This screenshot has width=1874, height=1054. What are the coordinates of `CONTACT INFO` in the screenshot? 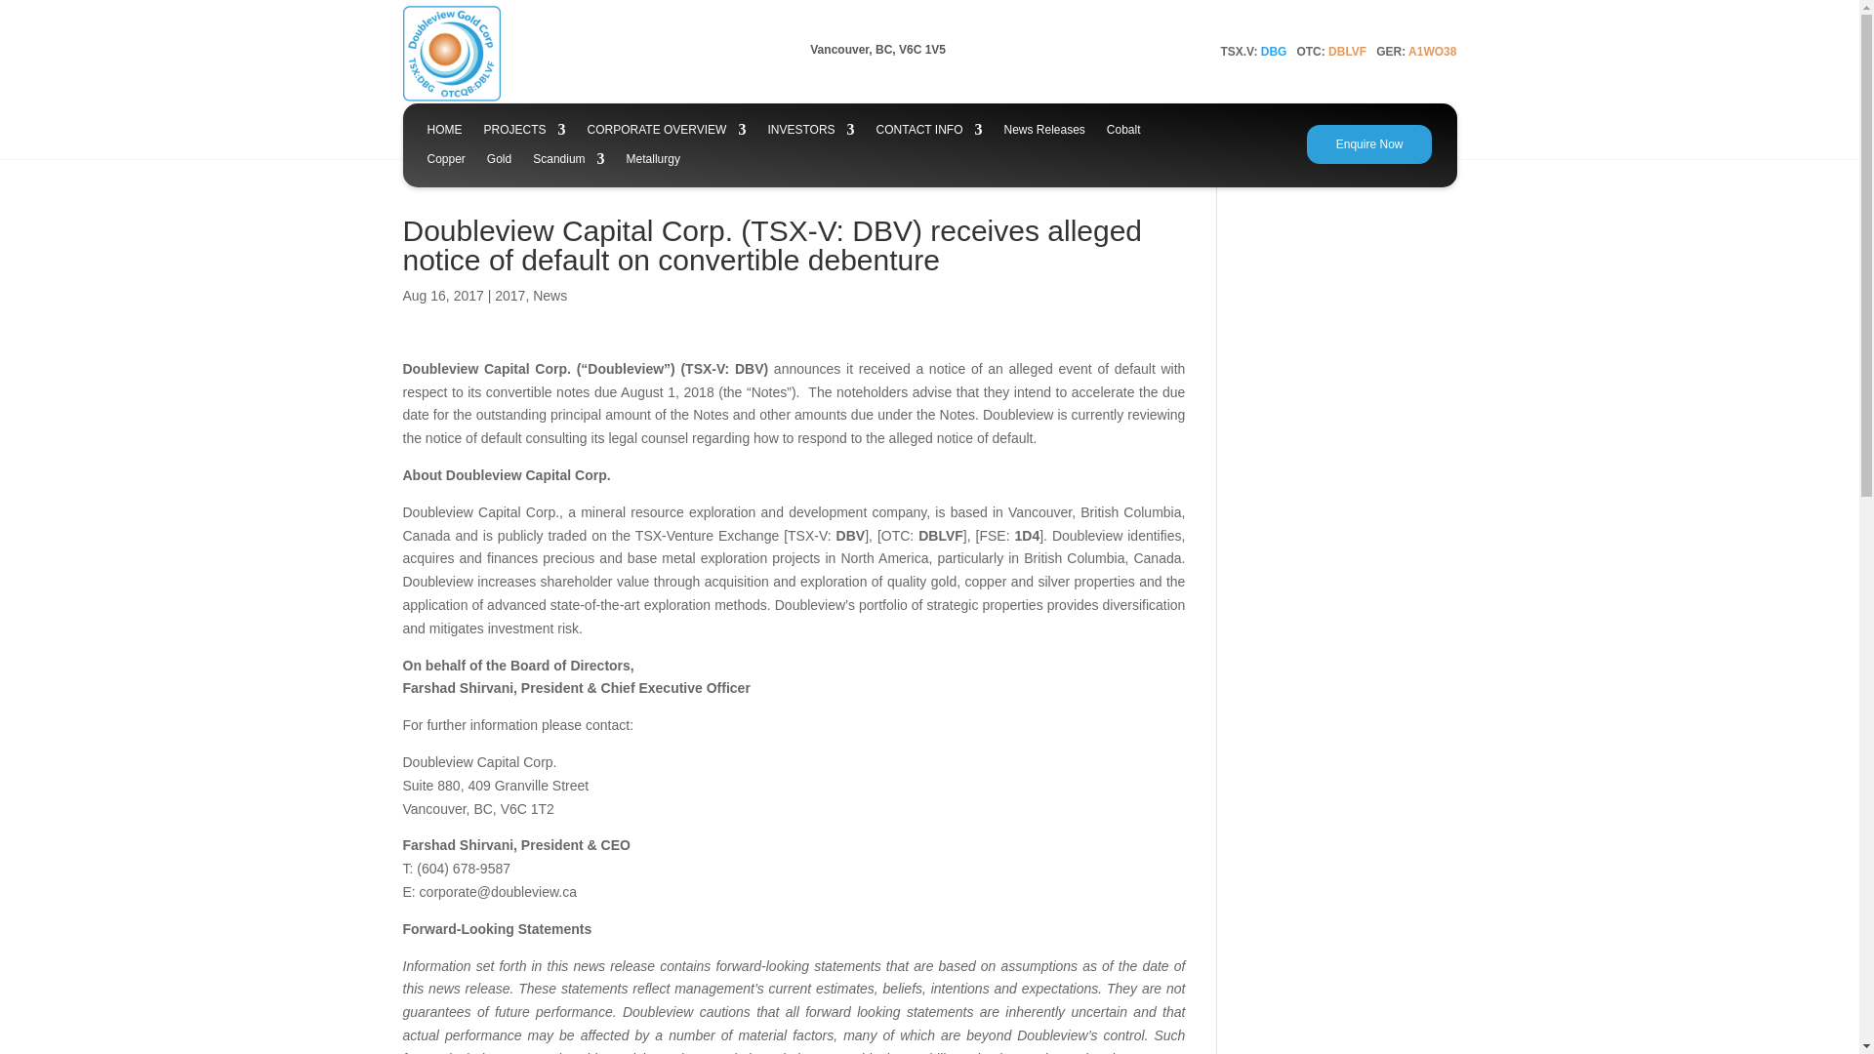 It's located at (929, 133).